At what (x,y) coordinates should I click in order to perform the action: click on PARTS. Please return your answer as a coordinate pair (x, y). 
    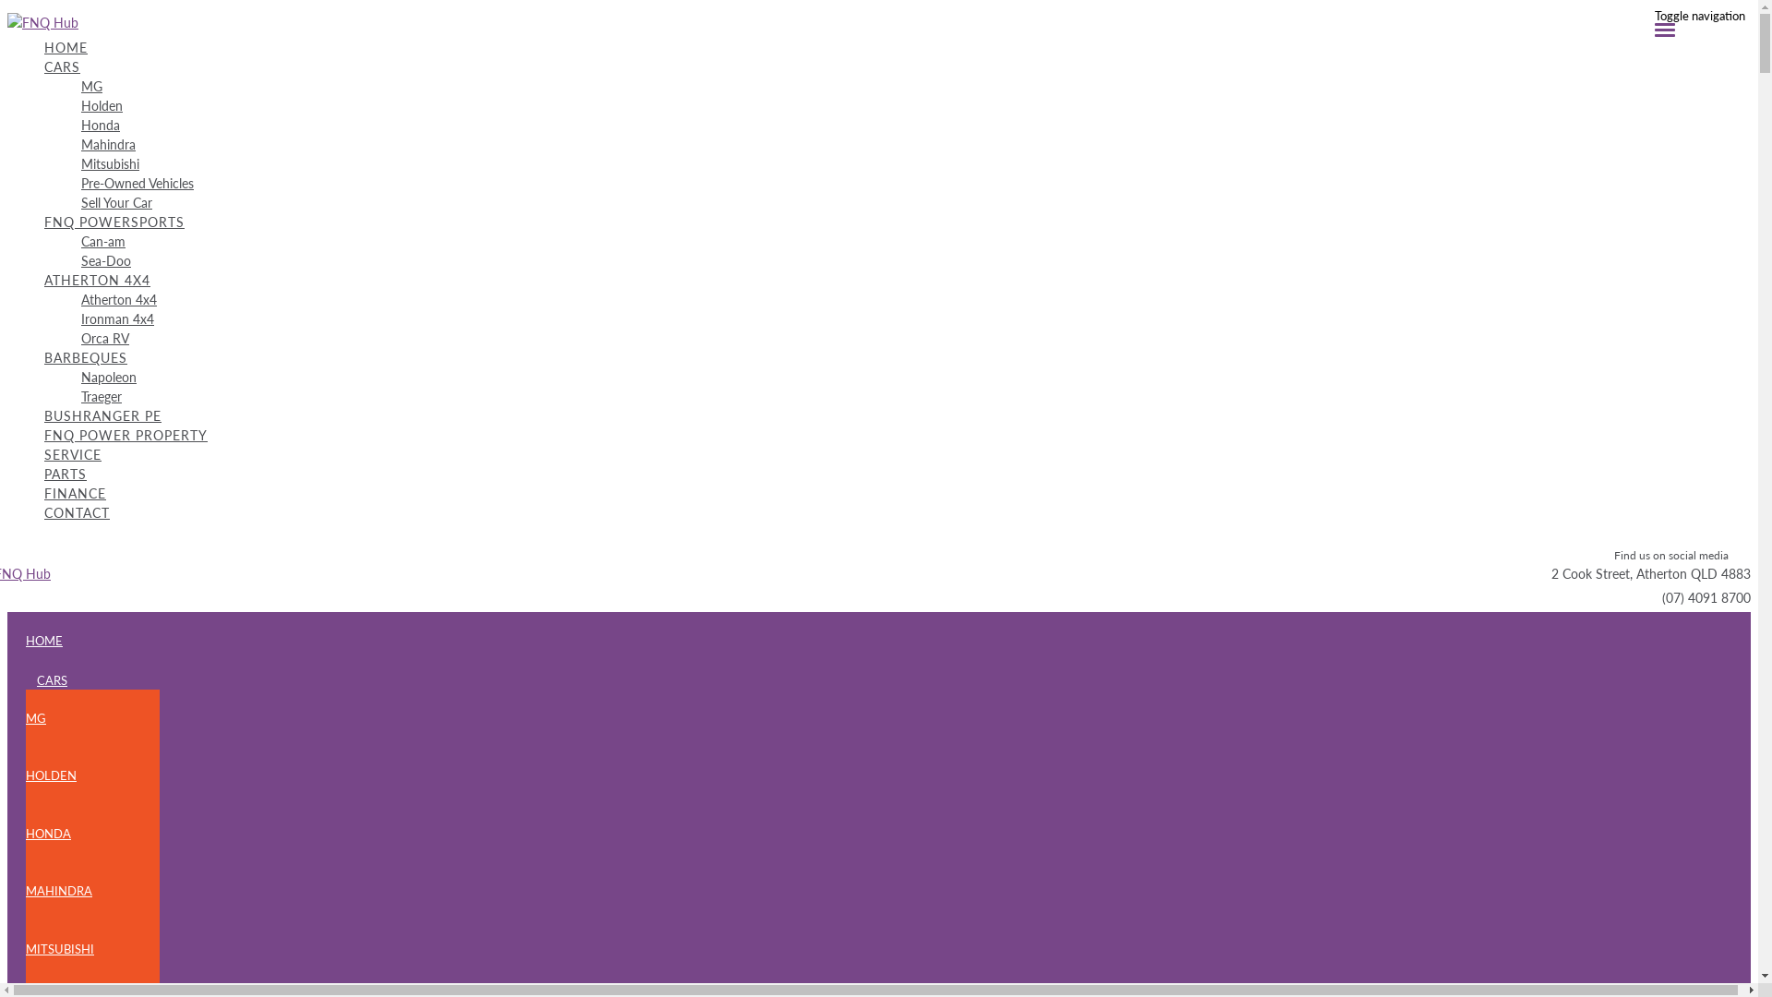
    Looking at the image, I should click on (897, 474).